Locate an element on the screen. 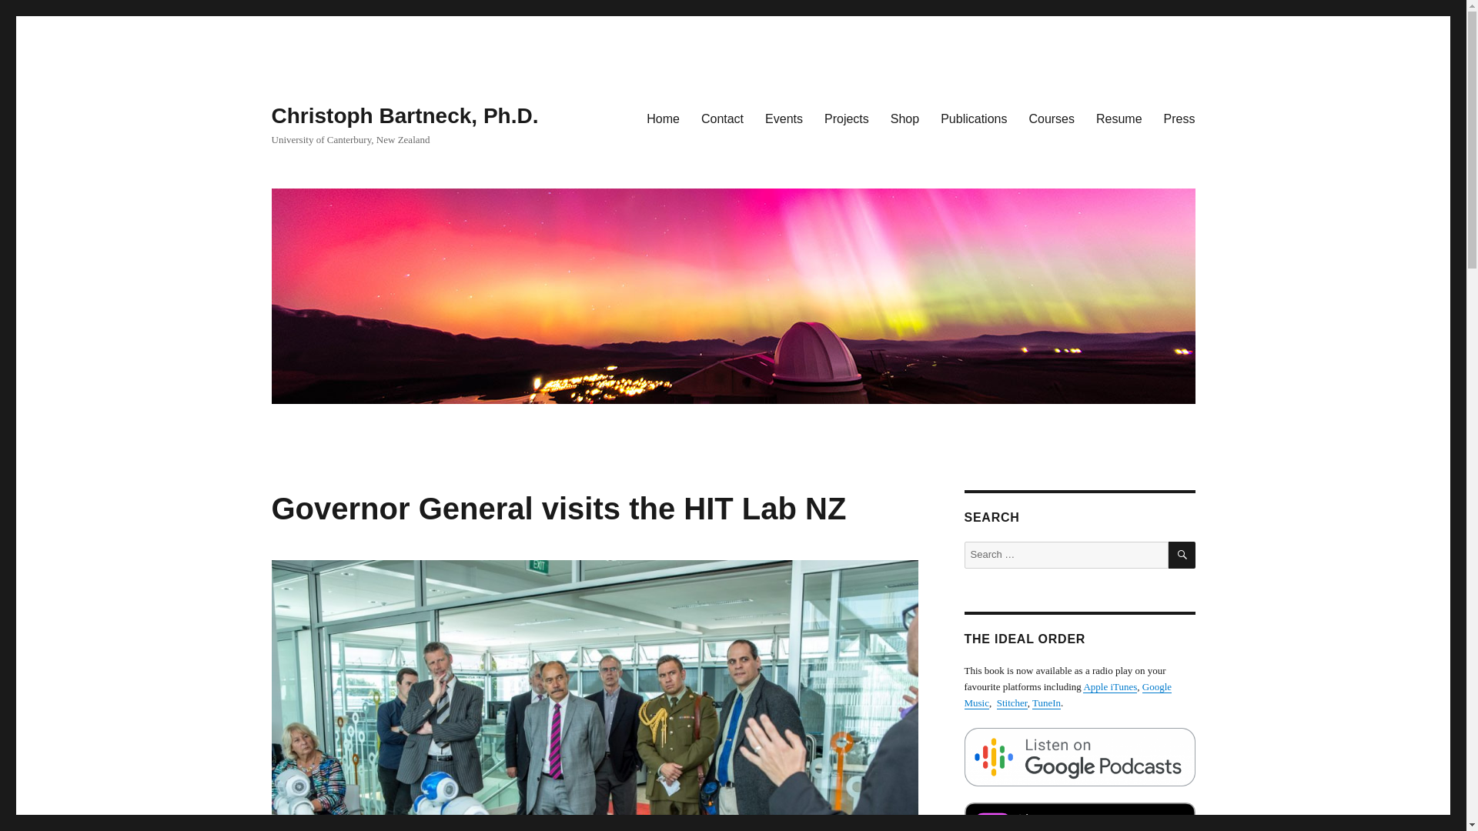  Events is located at coordinates (784, 118).